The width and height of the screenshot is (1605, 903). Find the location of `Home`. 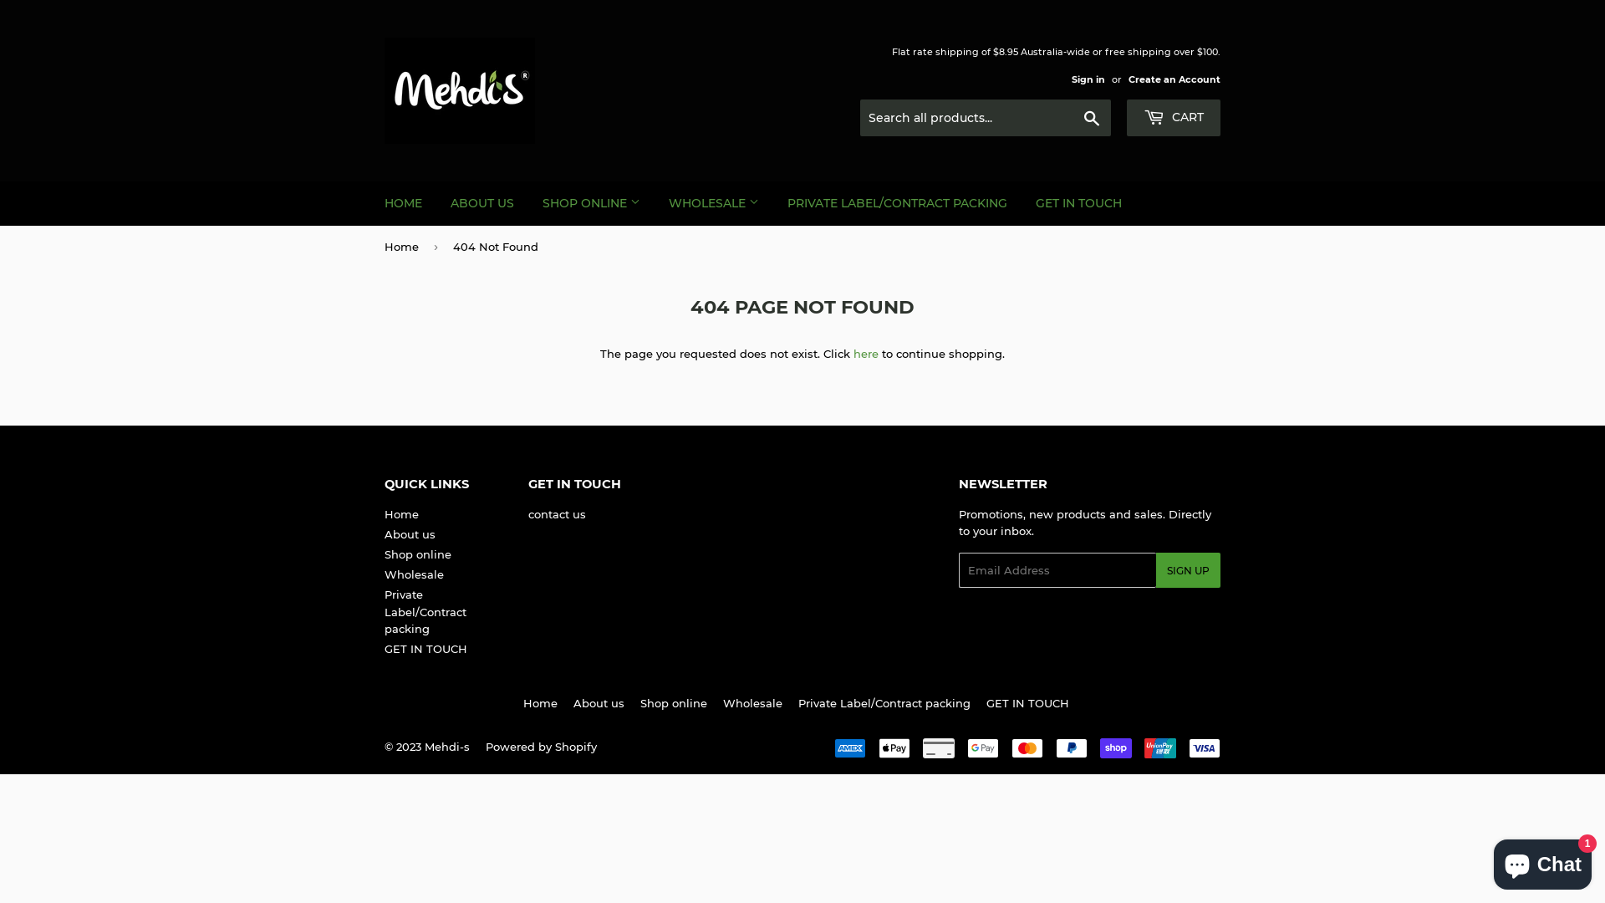

Home is located at coordinates (405, 247).